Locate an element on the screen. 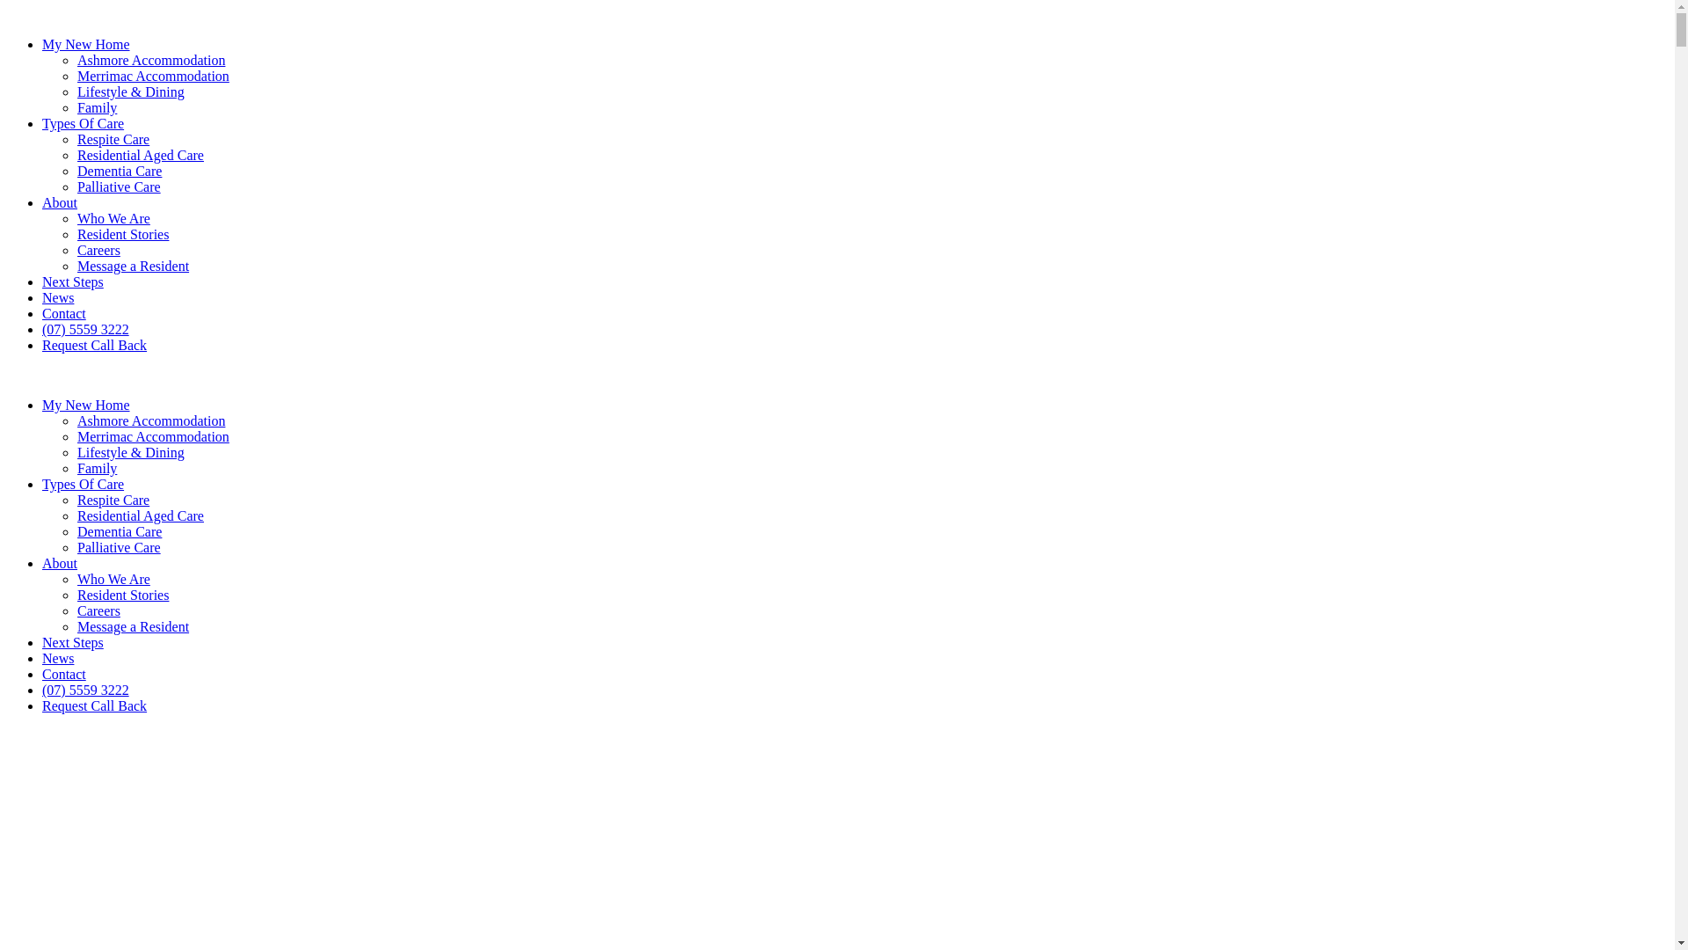  About is located at coordinates (60, 202).